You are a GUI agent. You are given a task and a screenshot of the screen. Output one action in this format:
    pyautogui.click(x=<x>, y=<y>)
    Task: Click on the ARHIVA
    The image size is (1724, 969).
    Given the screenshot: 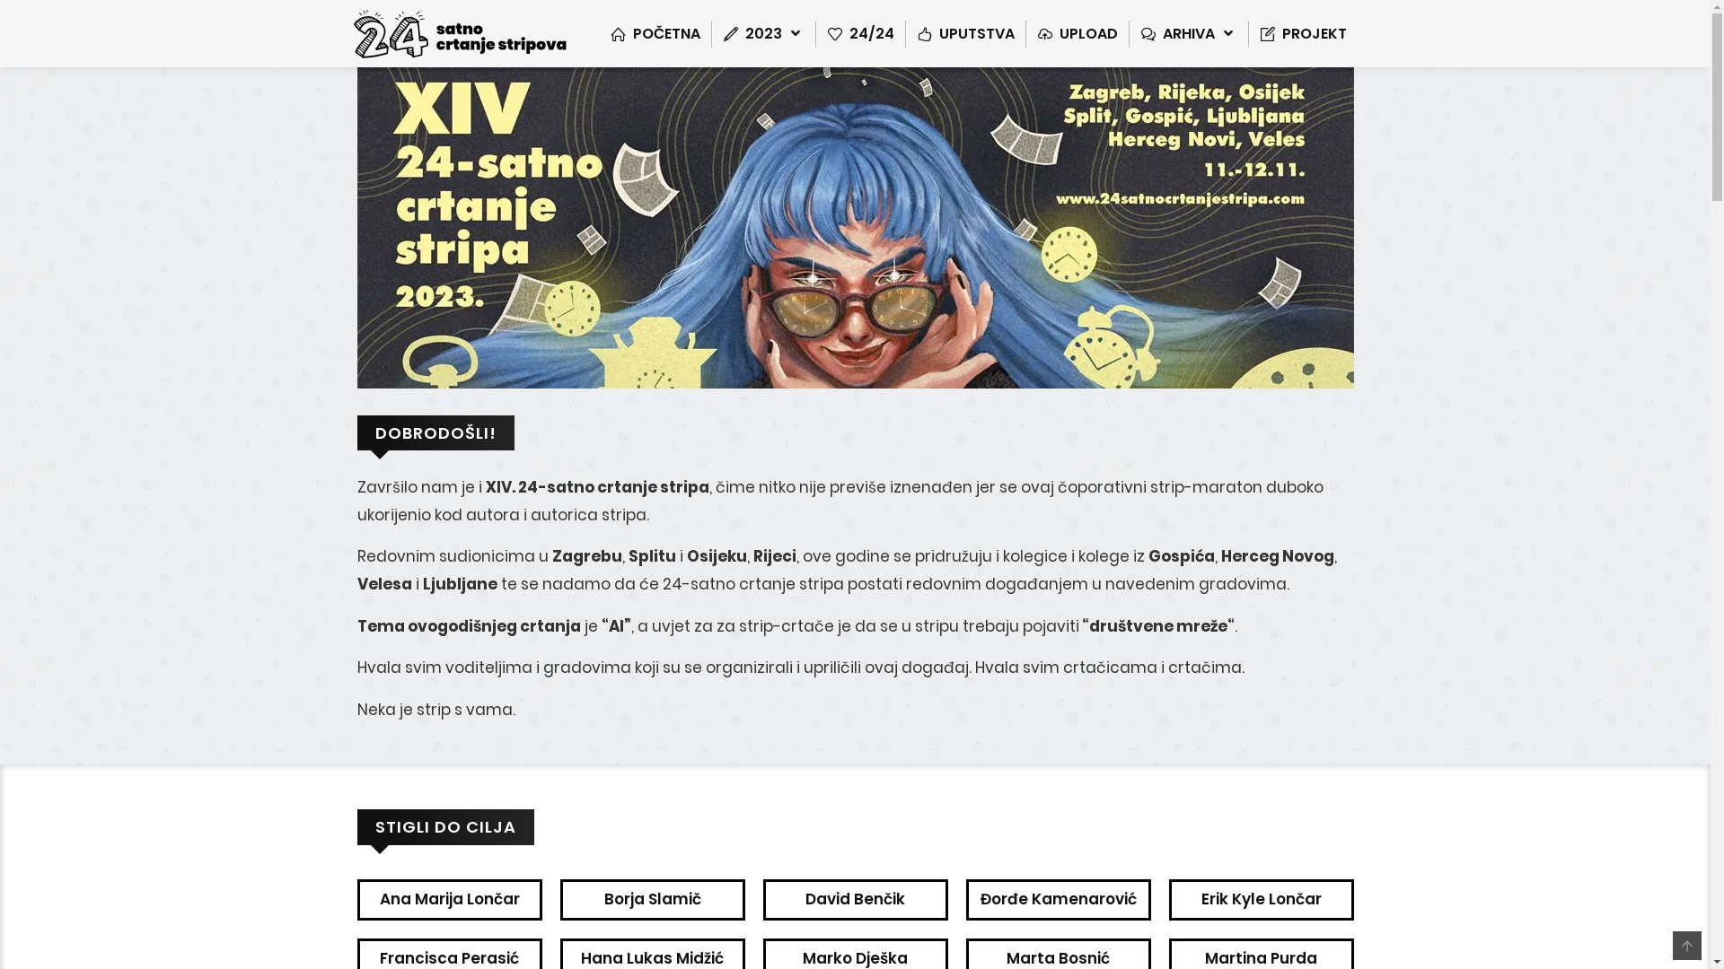 What is the action you would take?
    pyautogui.click(x=1189, y=34)
    